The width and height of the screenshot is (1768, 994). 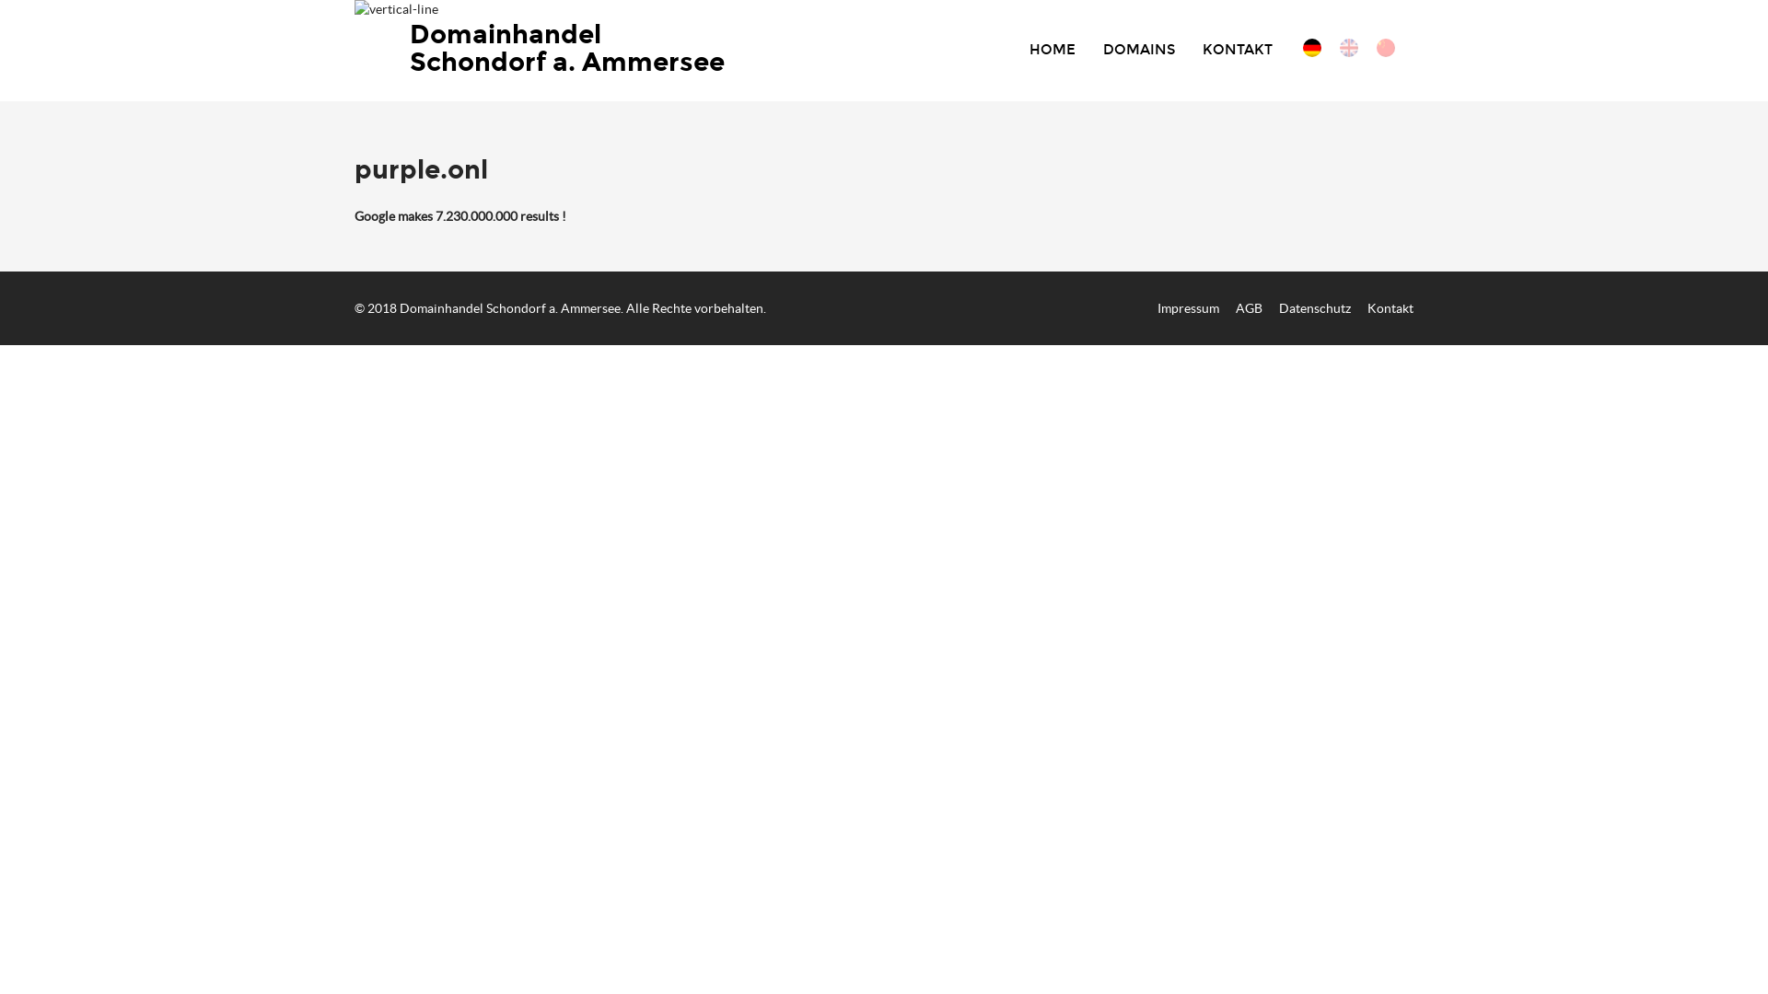 I want to click on line, so click(x=396, y=9).